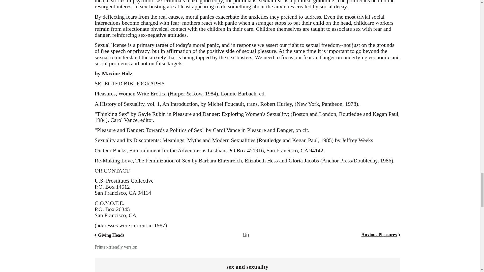  Describe the element at coordinates (246, 235) in the screenshot. I see `Up` at that location.